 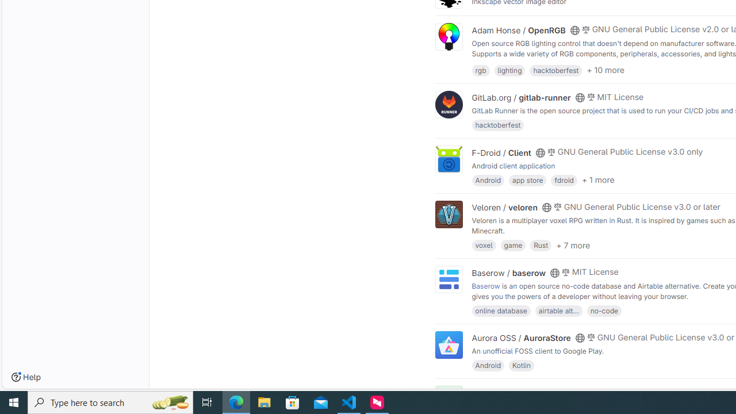 I want to click on GitLab.org / gitlab-runner, so click(x=521, y=98).